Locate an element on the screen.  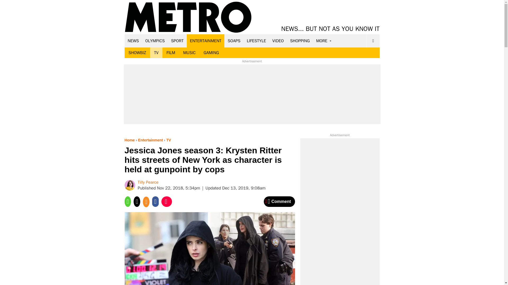
OLYMPICS is located at coordinates (155, 41).